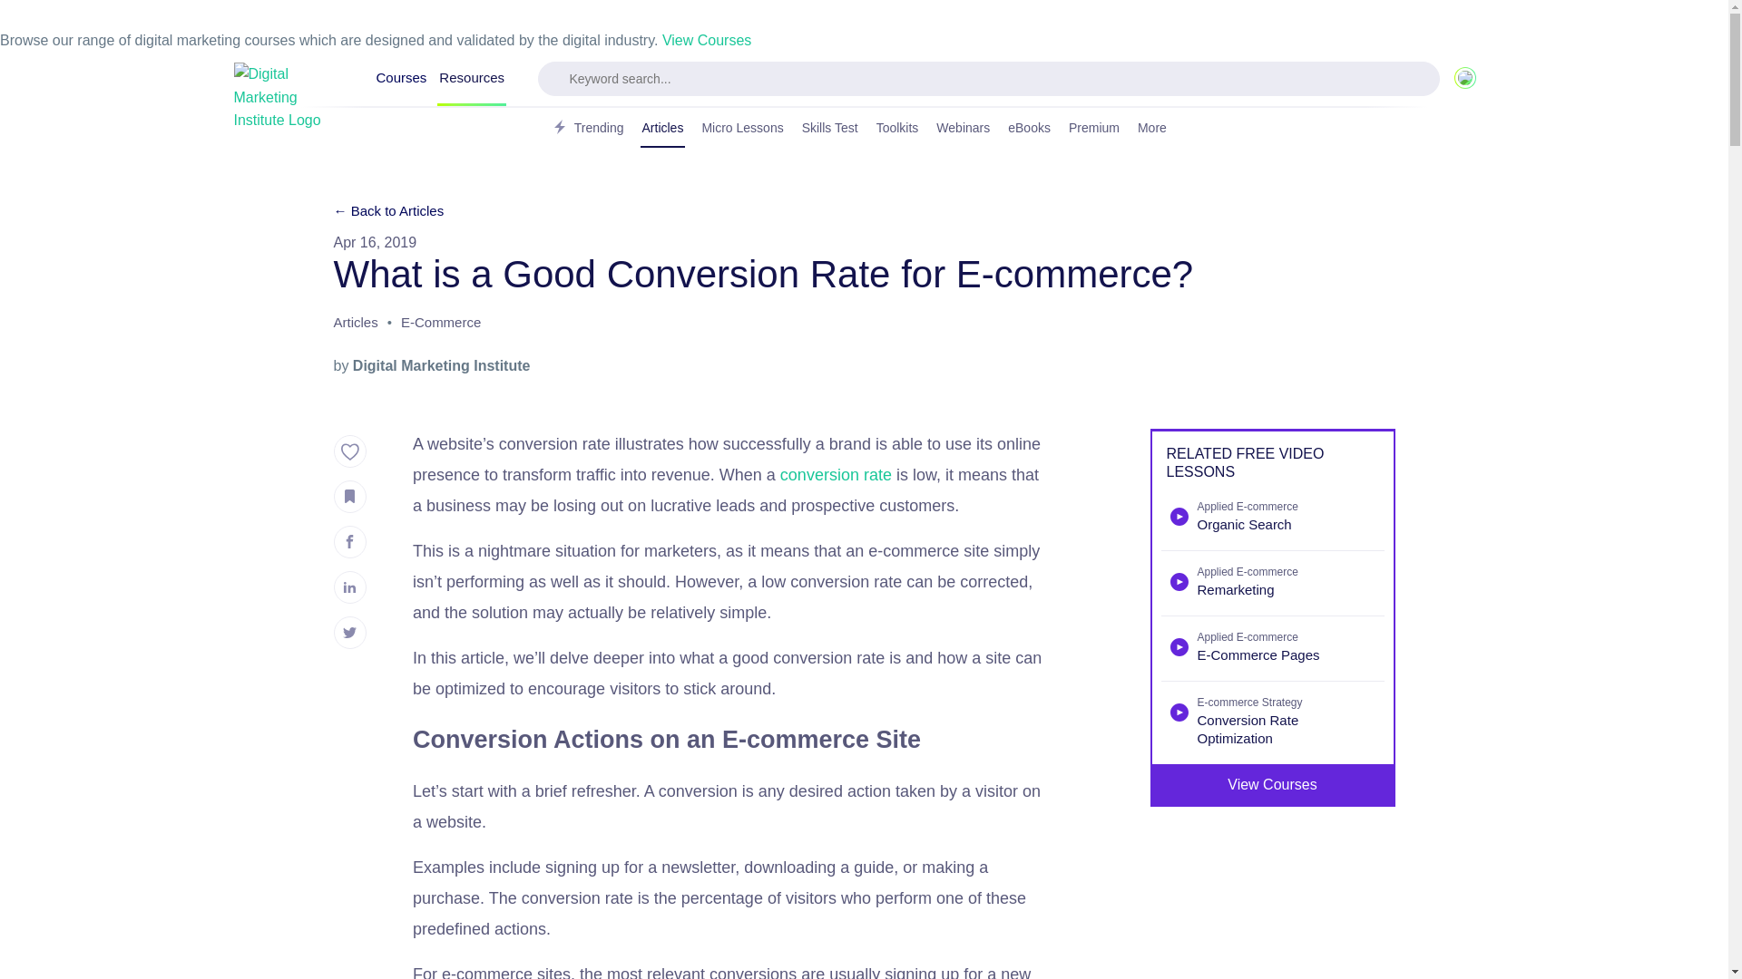 Image resolution: width=1742 pixels, height=979 pixels. I want to click on More, so click(1158, 129).